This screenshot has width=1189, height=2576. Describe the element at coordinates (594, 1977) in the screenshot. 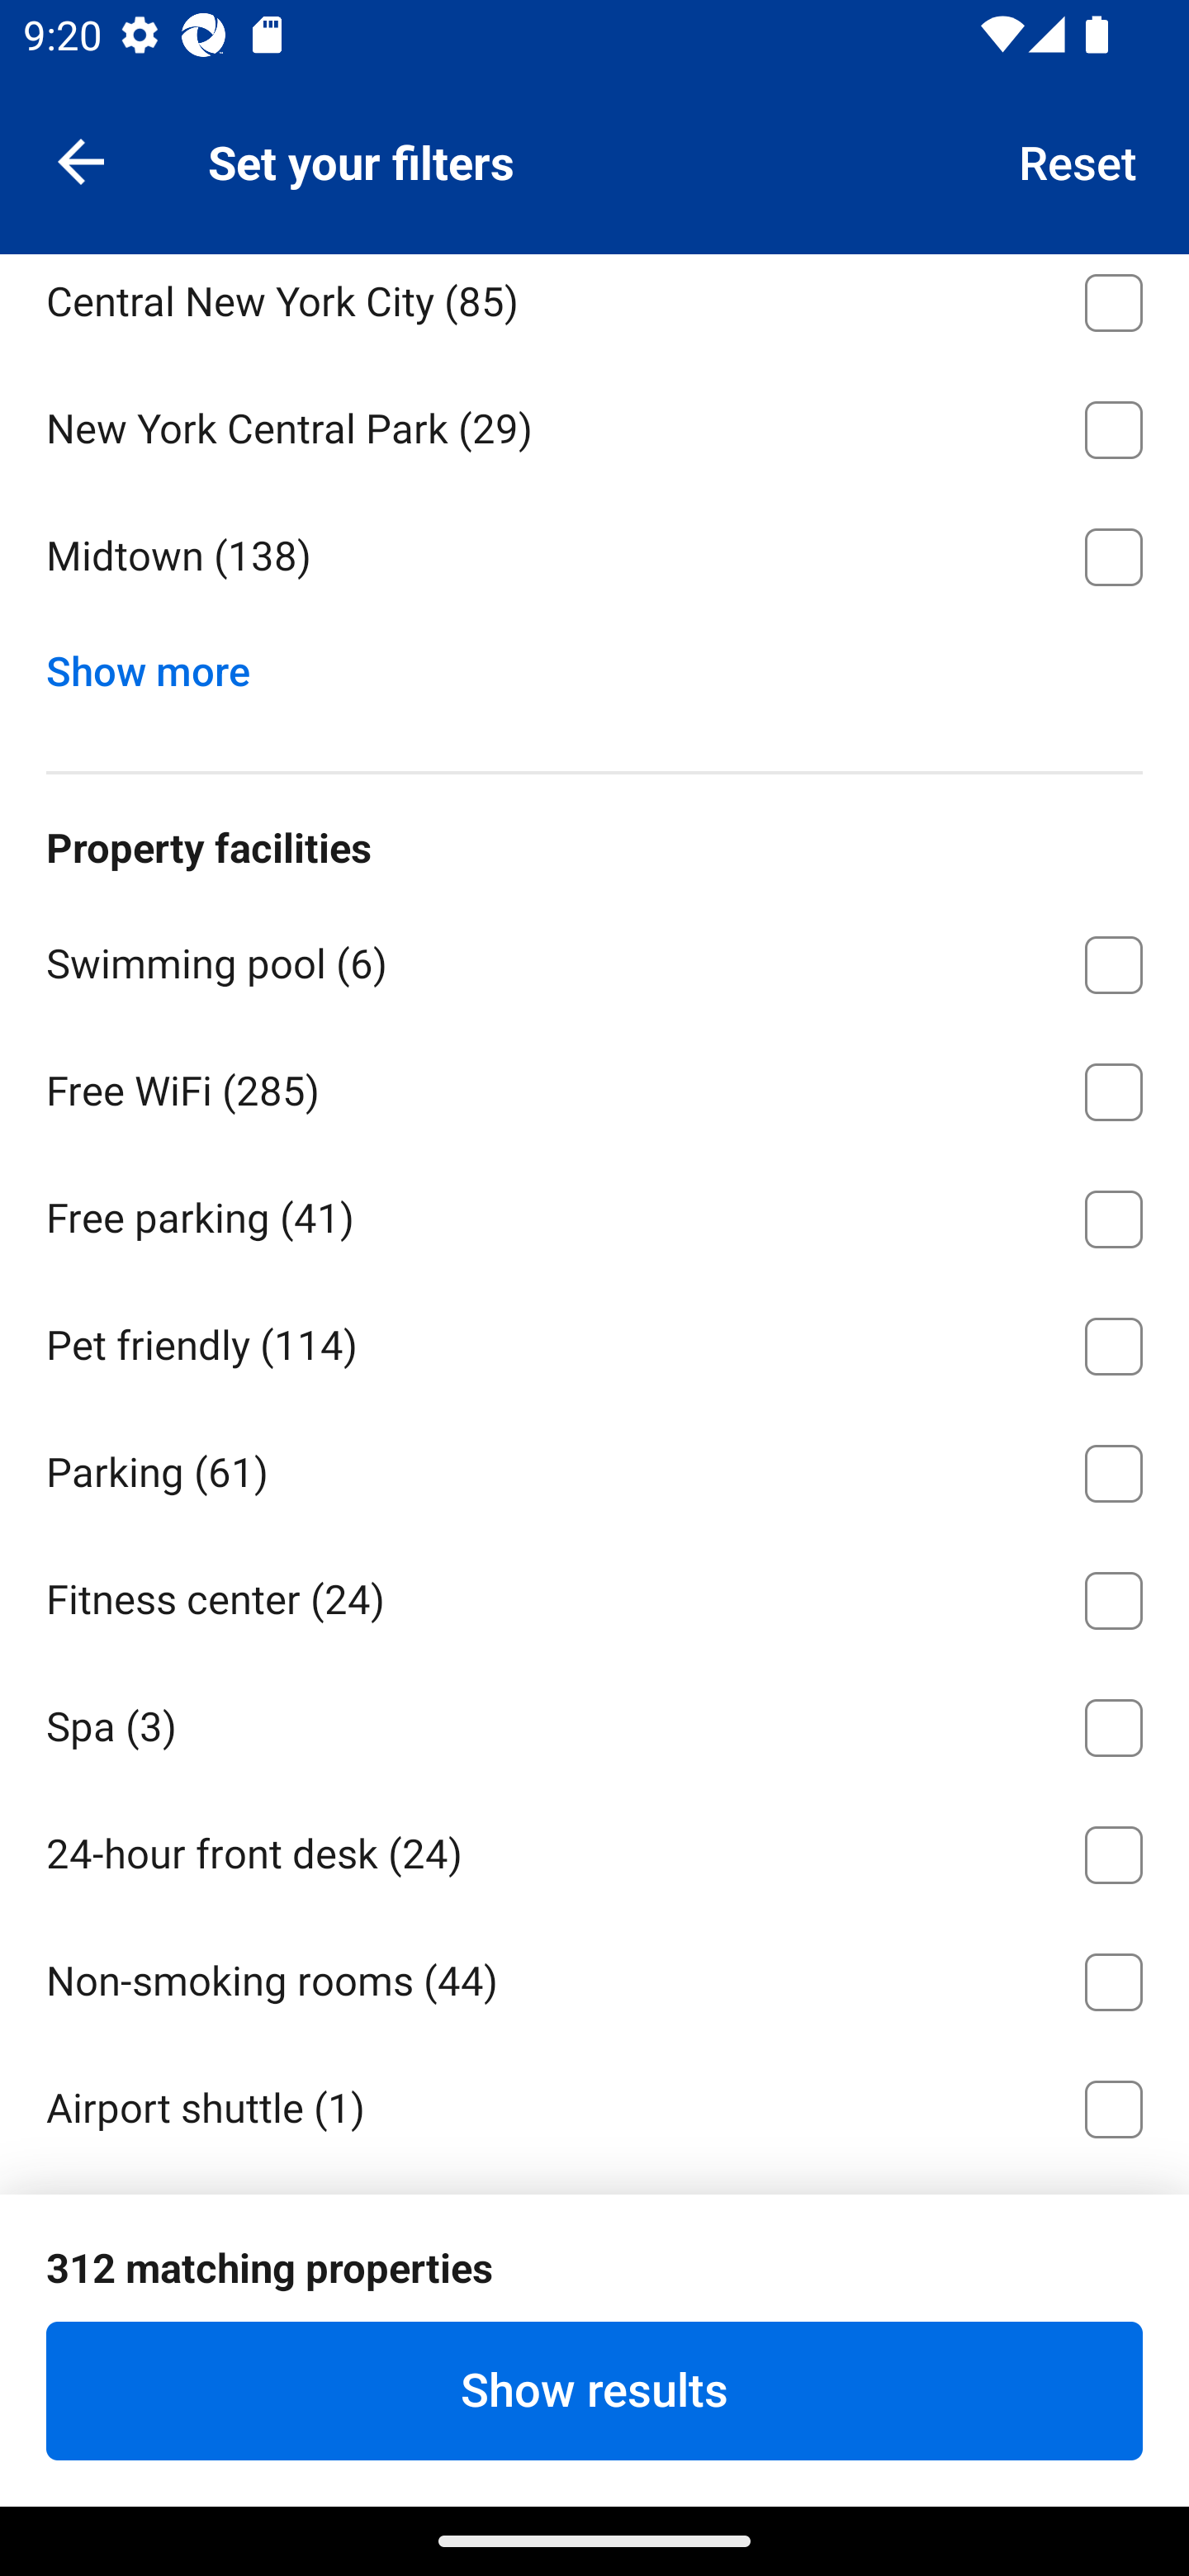

I see `Non-smoking rooms ⁦(44)` at that location.